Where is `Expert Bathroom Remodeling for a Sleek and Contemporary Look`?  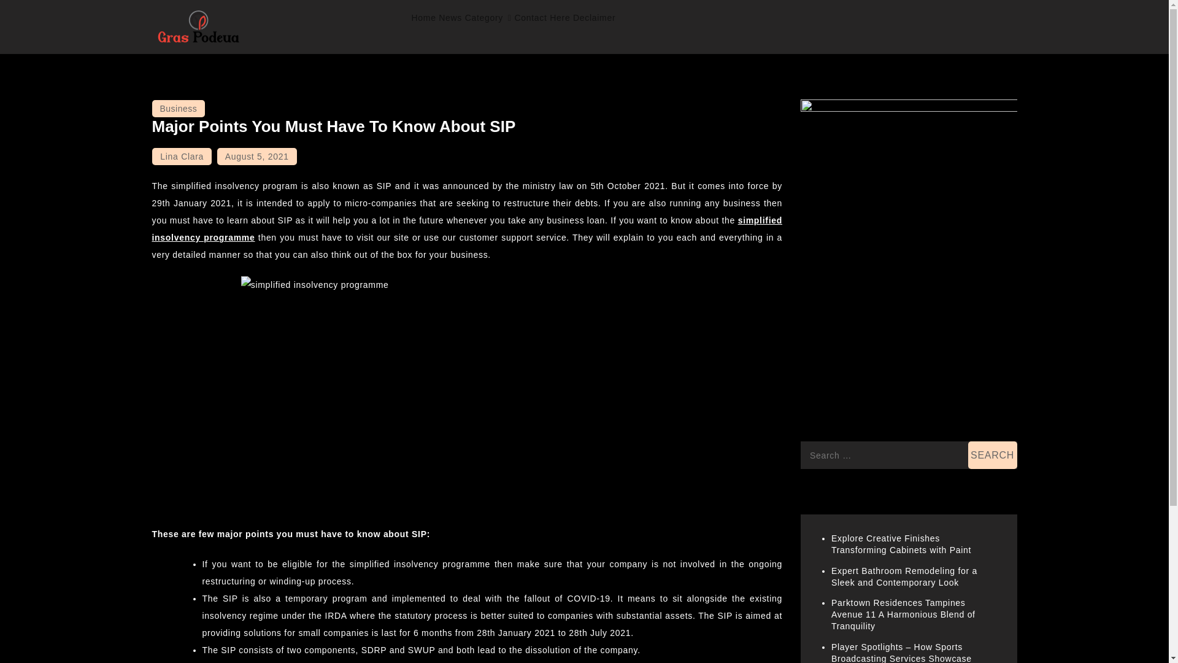 Expert Bathroom Remodeling for a Sleek and Contemporary Look is located at coordinates (904, 576).